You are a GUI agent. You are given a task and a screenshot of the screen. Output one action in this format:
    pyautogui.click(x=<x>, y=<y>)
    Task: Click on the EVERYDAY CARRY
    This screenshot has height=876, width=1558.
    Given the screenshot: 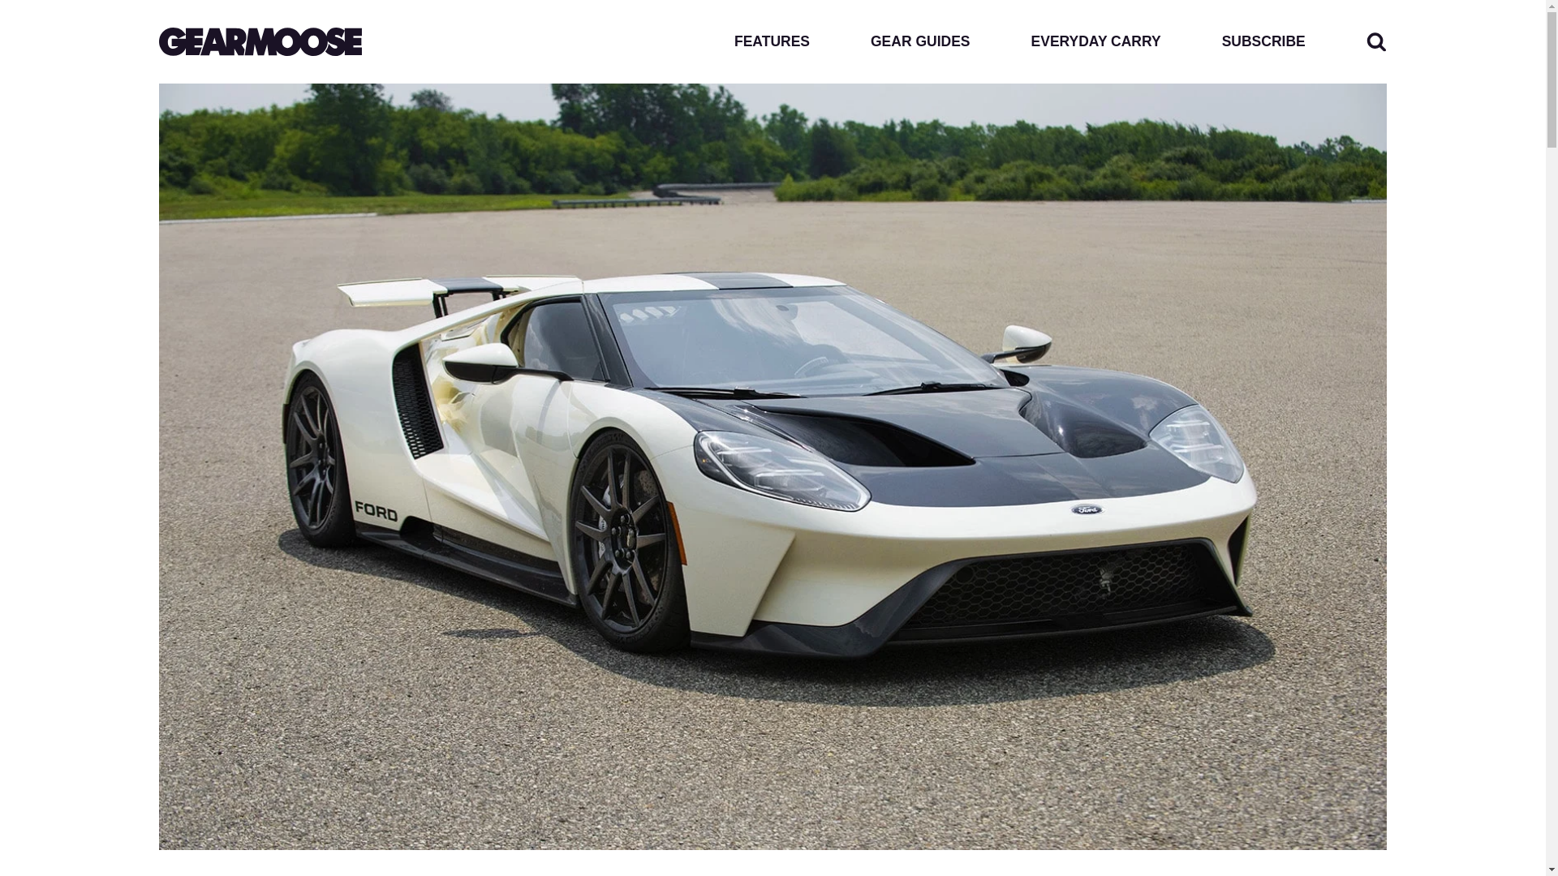 What is the action you would take?
    pyautogui.click(x=1095, y=41)
    